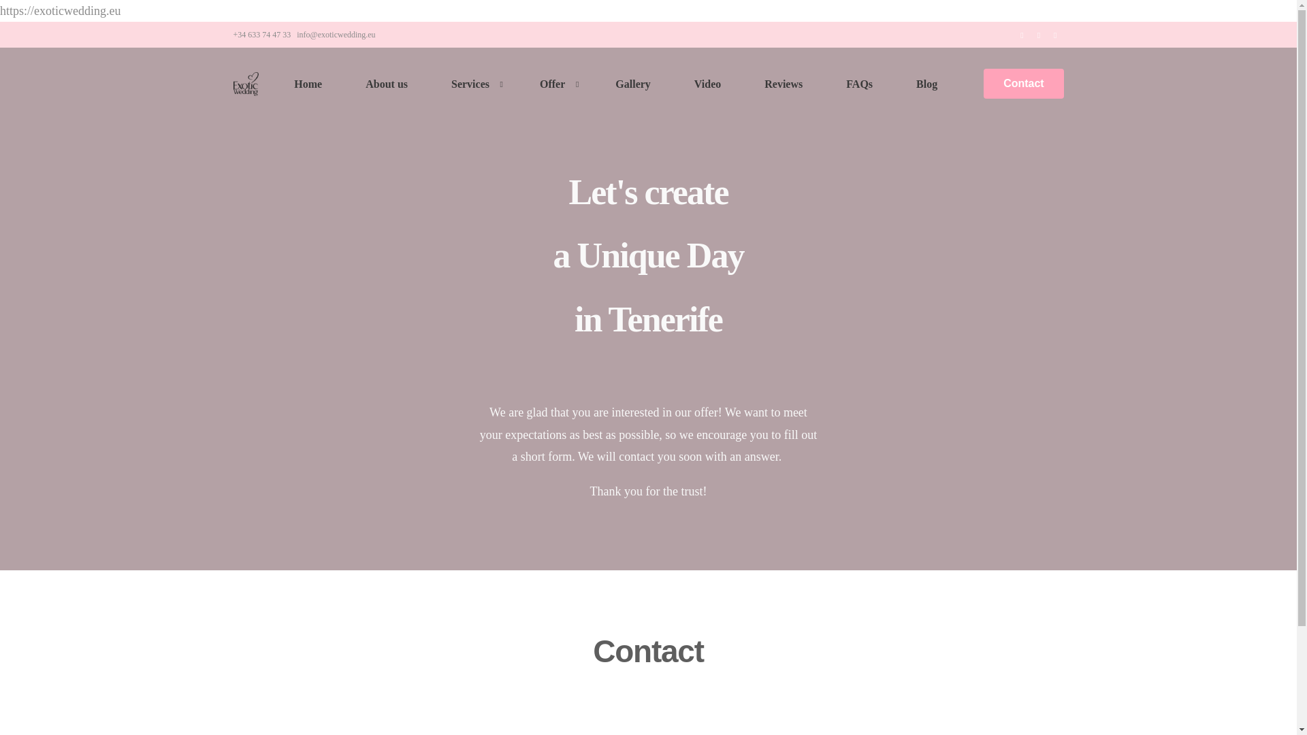  Describe the element at coordinates (308, 84) in the screenshot. I see `Home` at that location.